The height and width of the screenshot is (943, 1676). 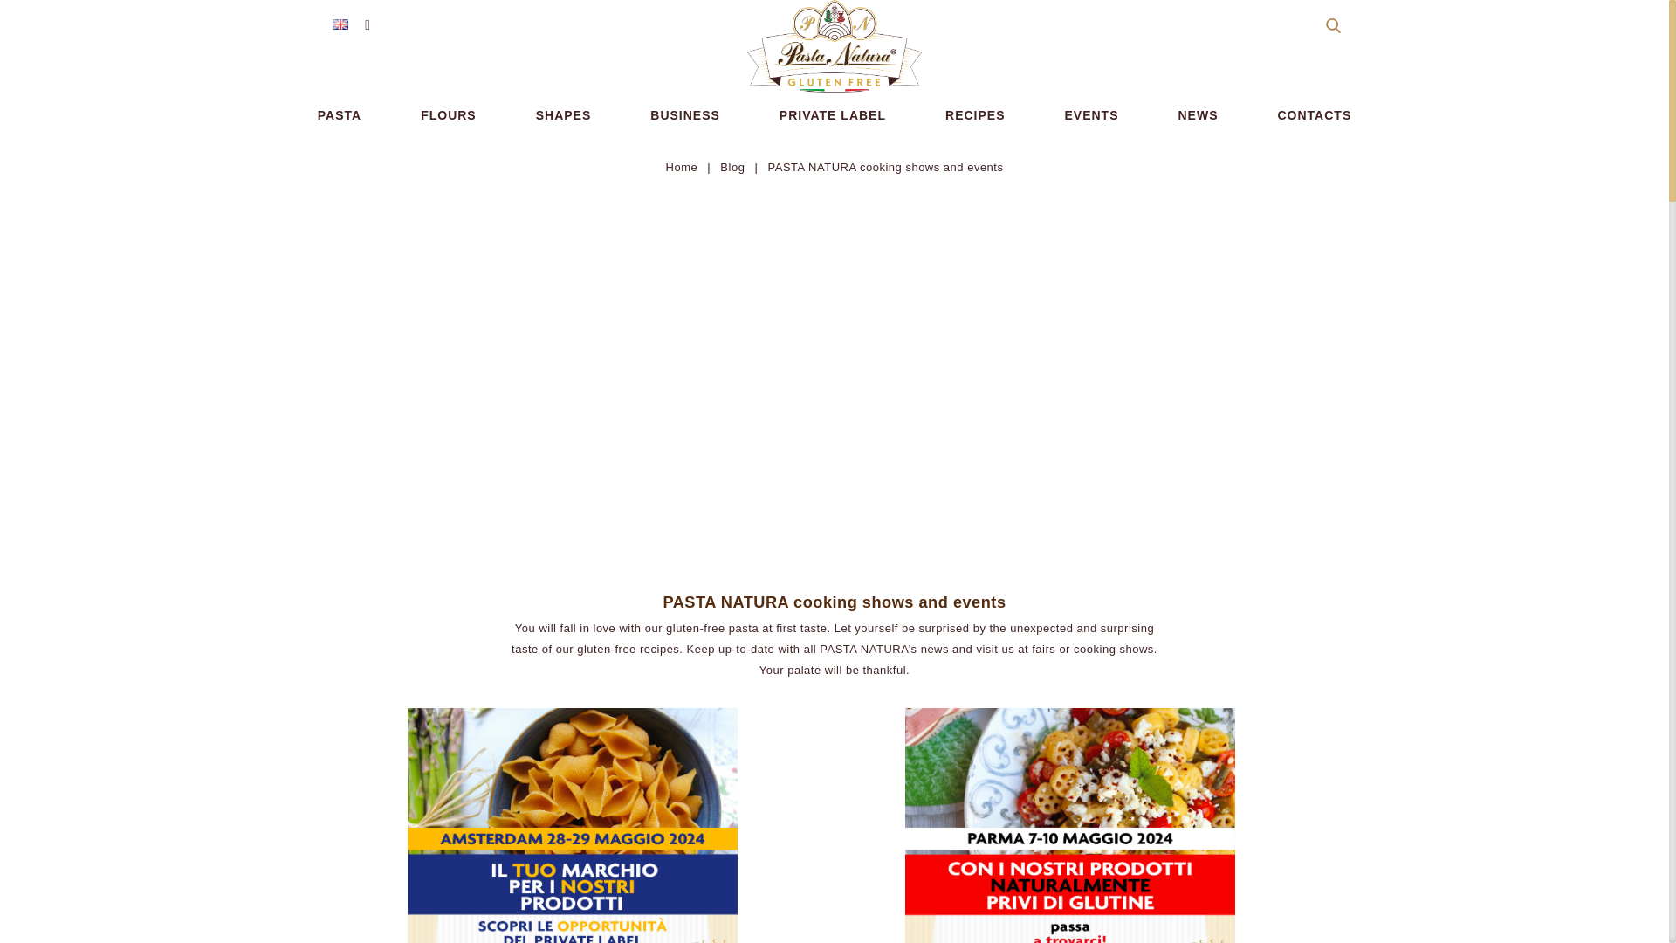 I want to click on PASTA, so click(x=340, y=114).